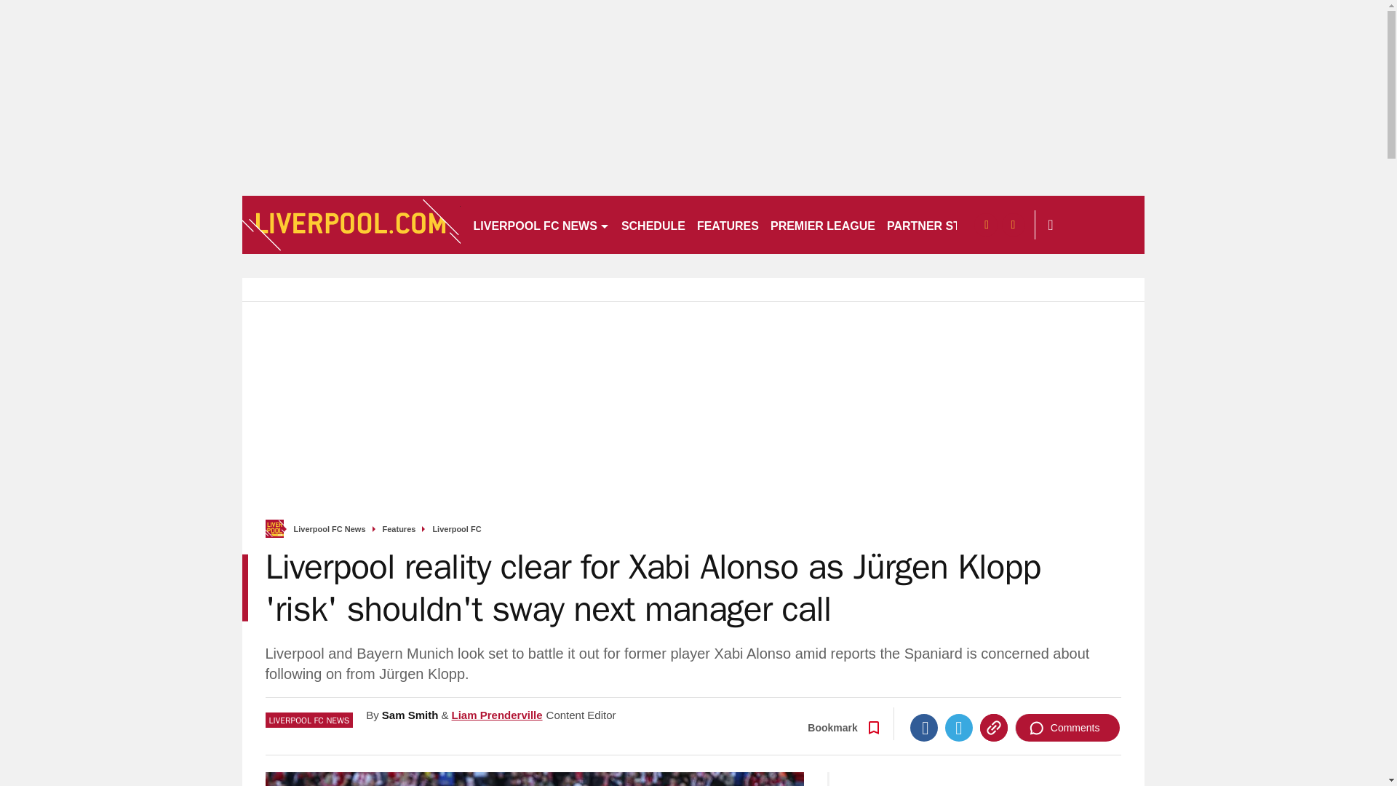 The image size is (1397, 786). I want to click on PARTNER STORIES, so click(942, 224).